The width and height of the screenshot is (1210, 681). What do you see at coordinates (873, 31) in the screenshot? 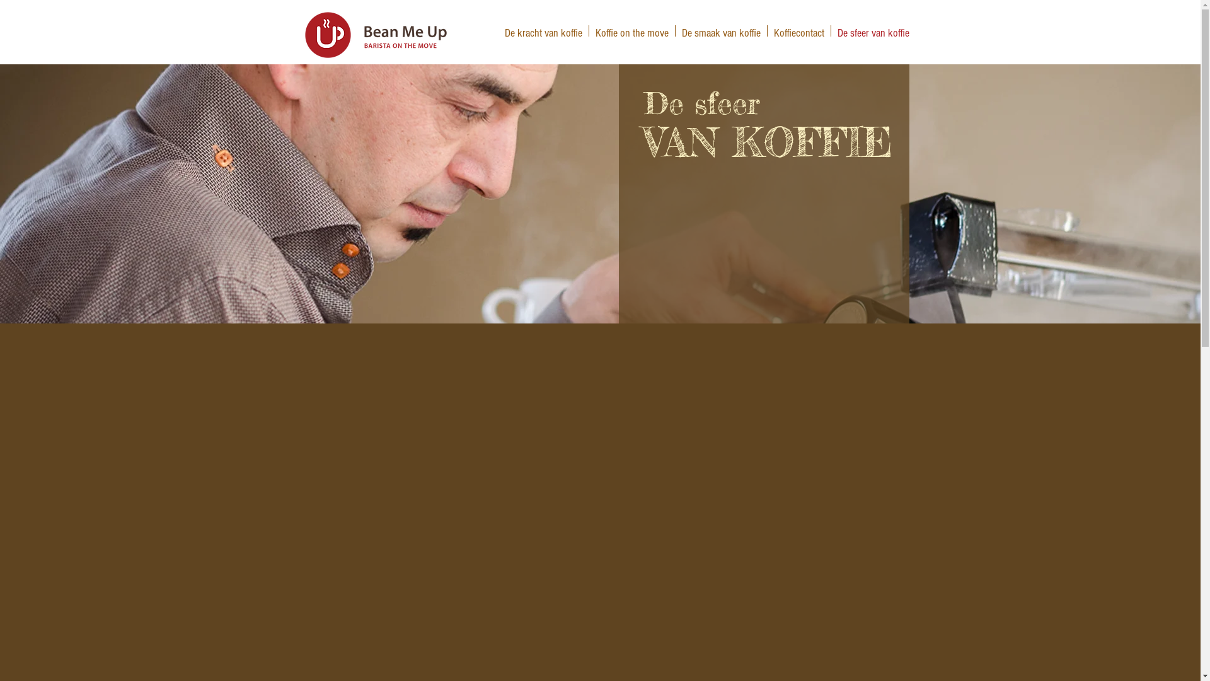
I see `De sfeer van koffie` at bounding box center [873, 31].